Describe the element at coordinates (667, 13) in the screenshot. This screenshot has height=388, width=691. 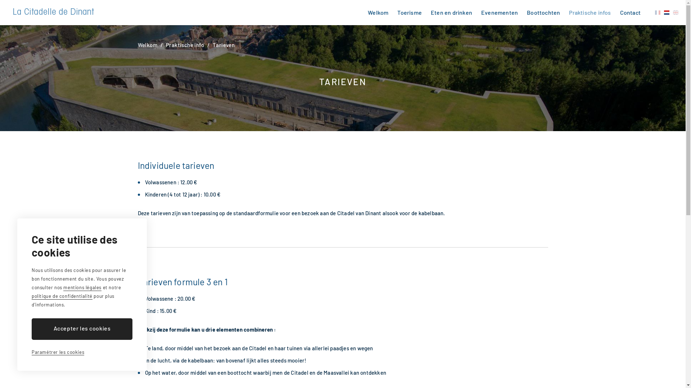
I see `NL` at that location.